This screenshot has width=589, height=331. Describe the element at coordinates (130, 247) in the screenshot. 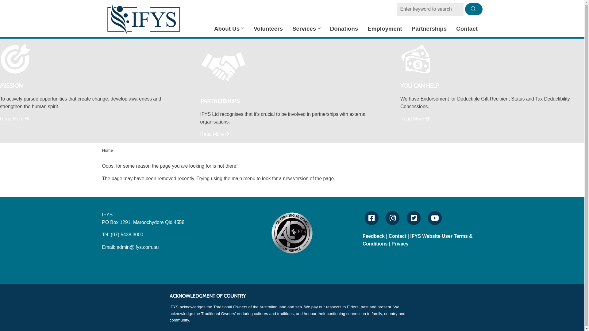

I see `Email: admin@ifys.com.au` at that location.